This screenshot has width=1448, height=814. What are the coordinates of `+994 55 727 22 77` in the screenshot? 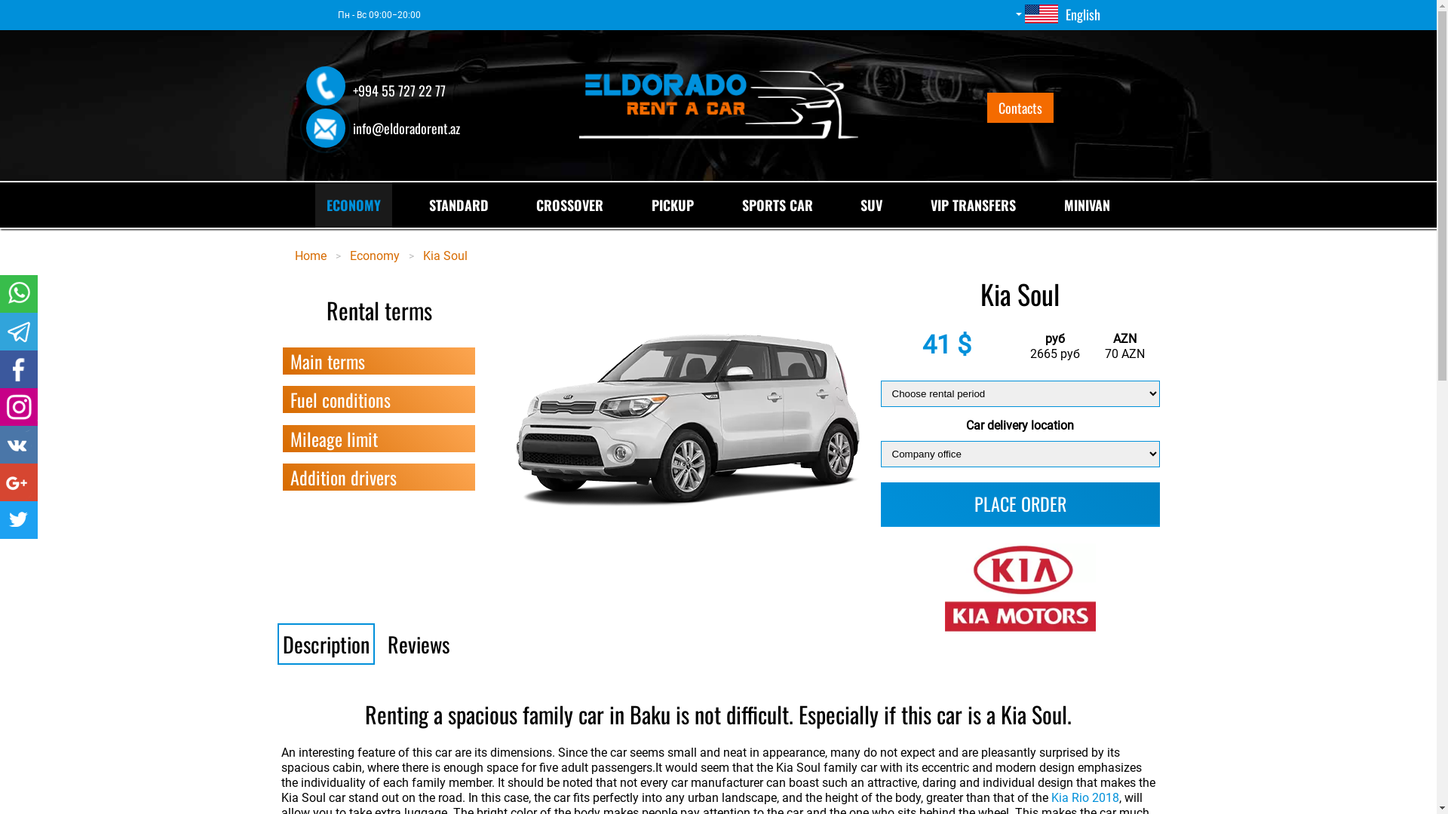 It's located at (416, 87).